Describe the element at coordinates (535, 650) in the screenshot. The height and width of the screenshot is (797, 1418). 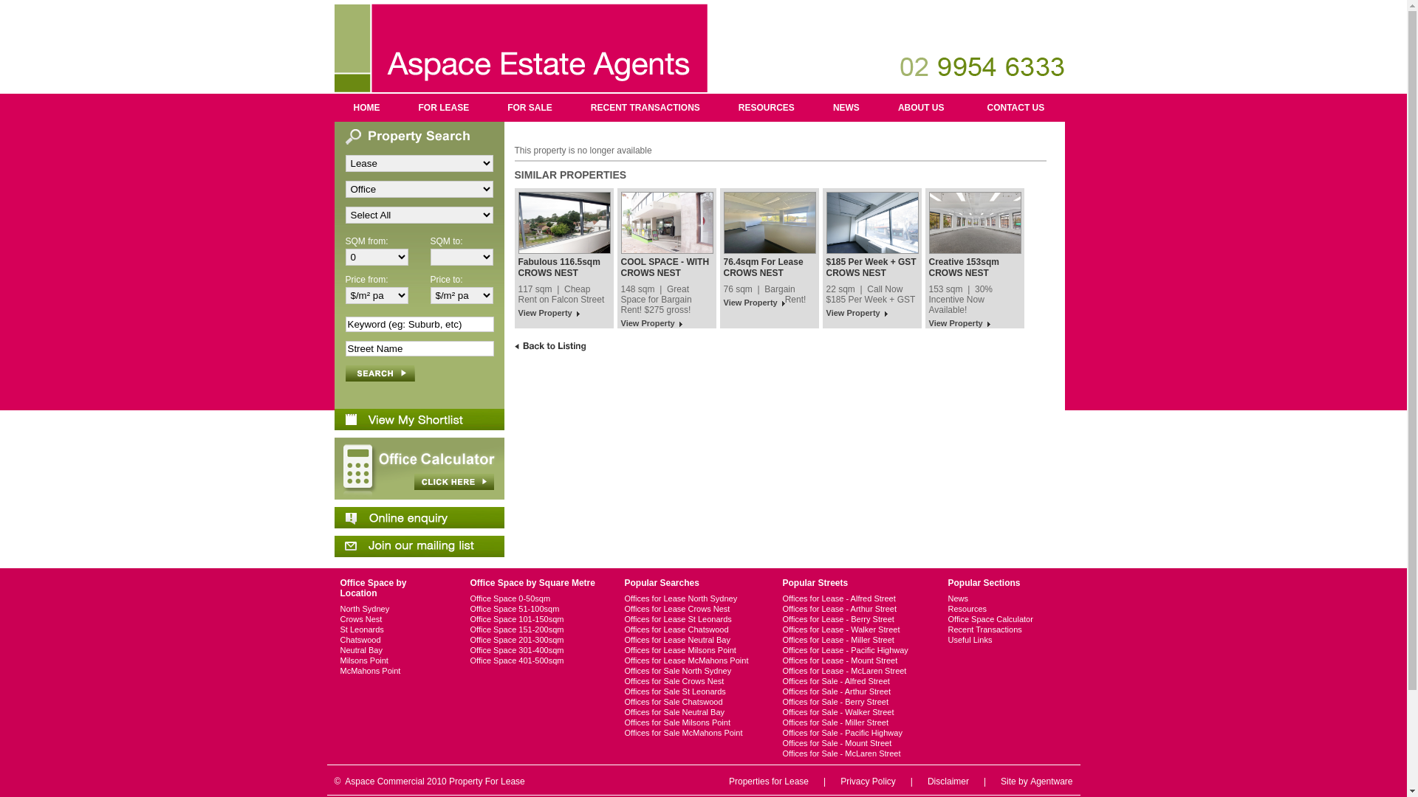
I see `Office Space 301-400sqm` at that location.